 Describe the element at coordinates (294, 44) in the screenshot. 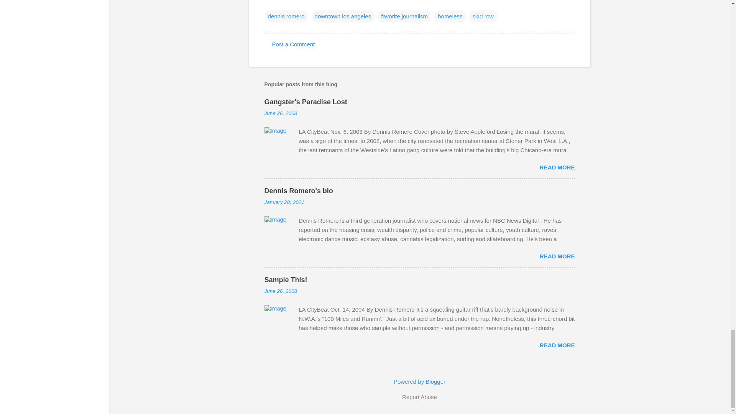

I see `Post a Comment` at that location.